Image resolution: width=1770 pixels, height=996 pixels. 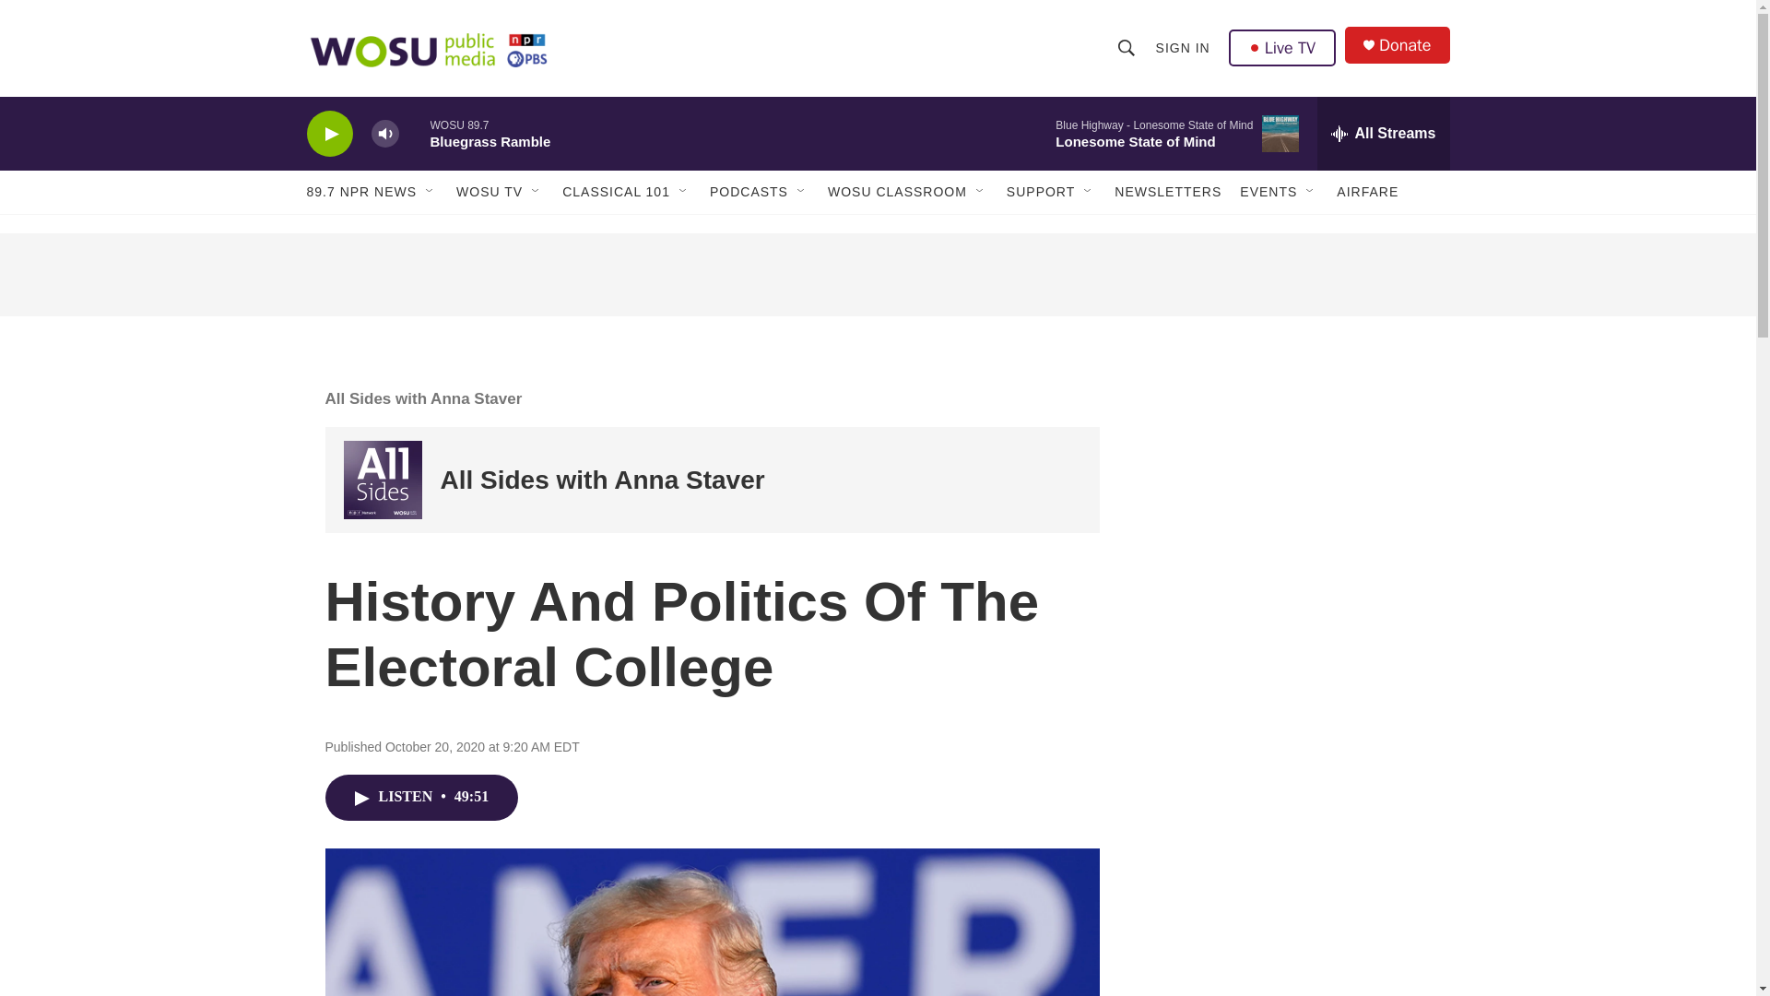 What do you see at coordinates (877, 275) in the screenshot?
I see `3rd party ad content` at bounding box center [877, 275].